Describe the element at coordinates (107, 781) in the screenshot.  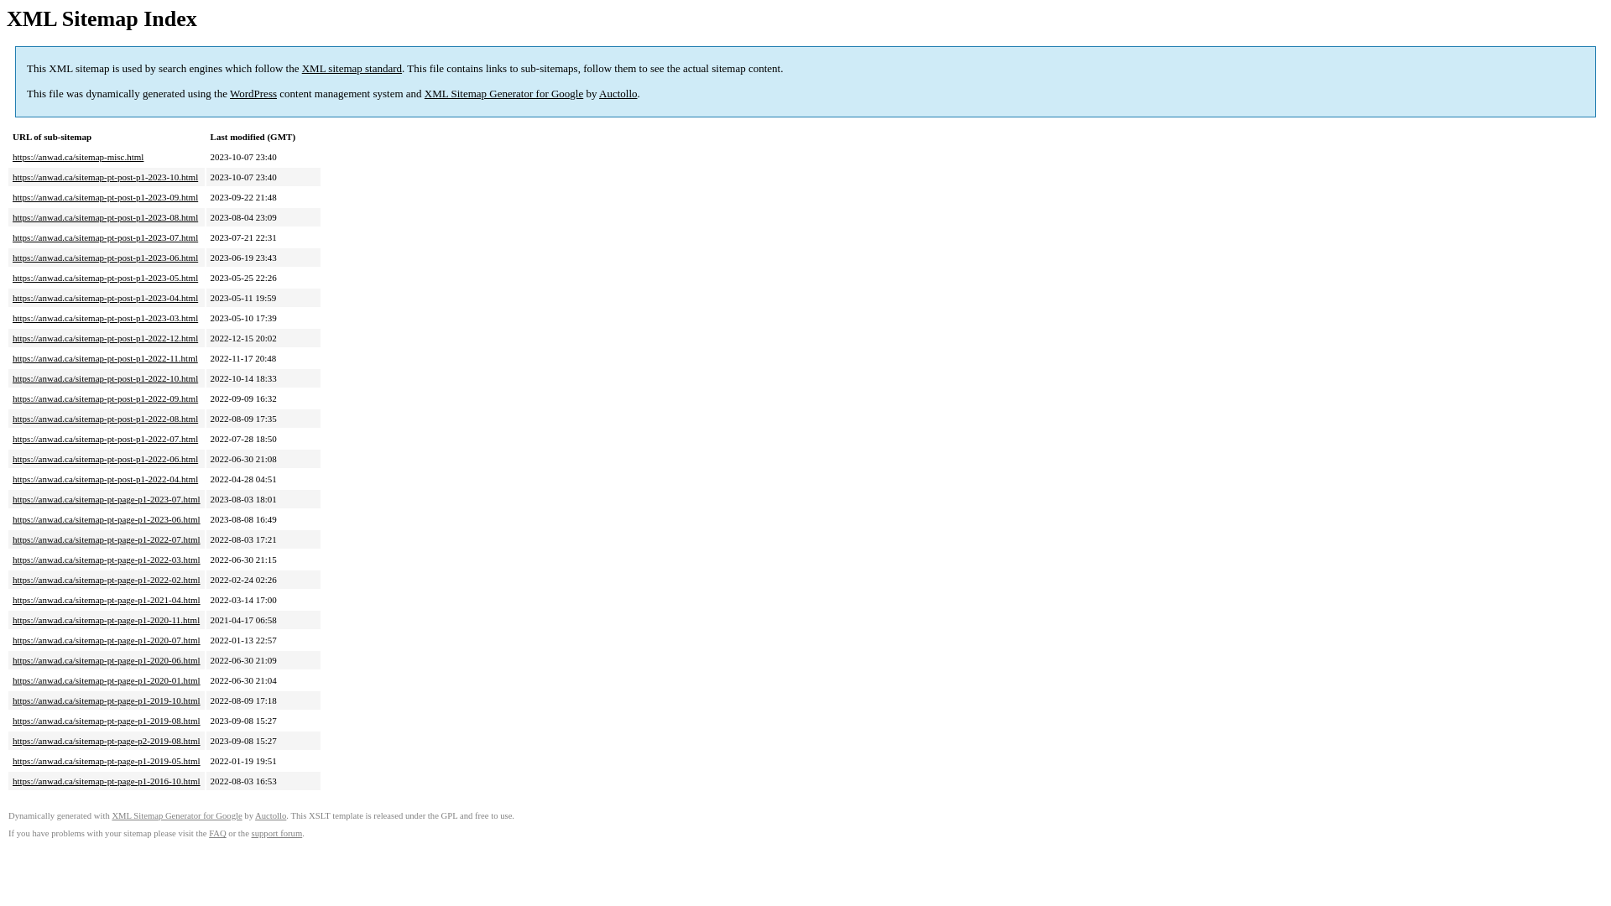
I see `https://anwad.ca/sitemap-pt-page-p1-2016-10.html` at that location.